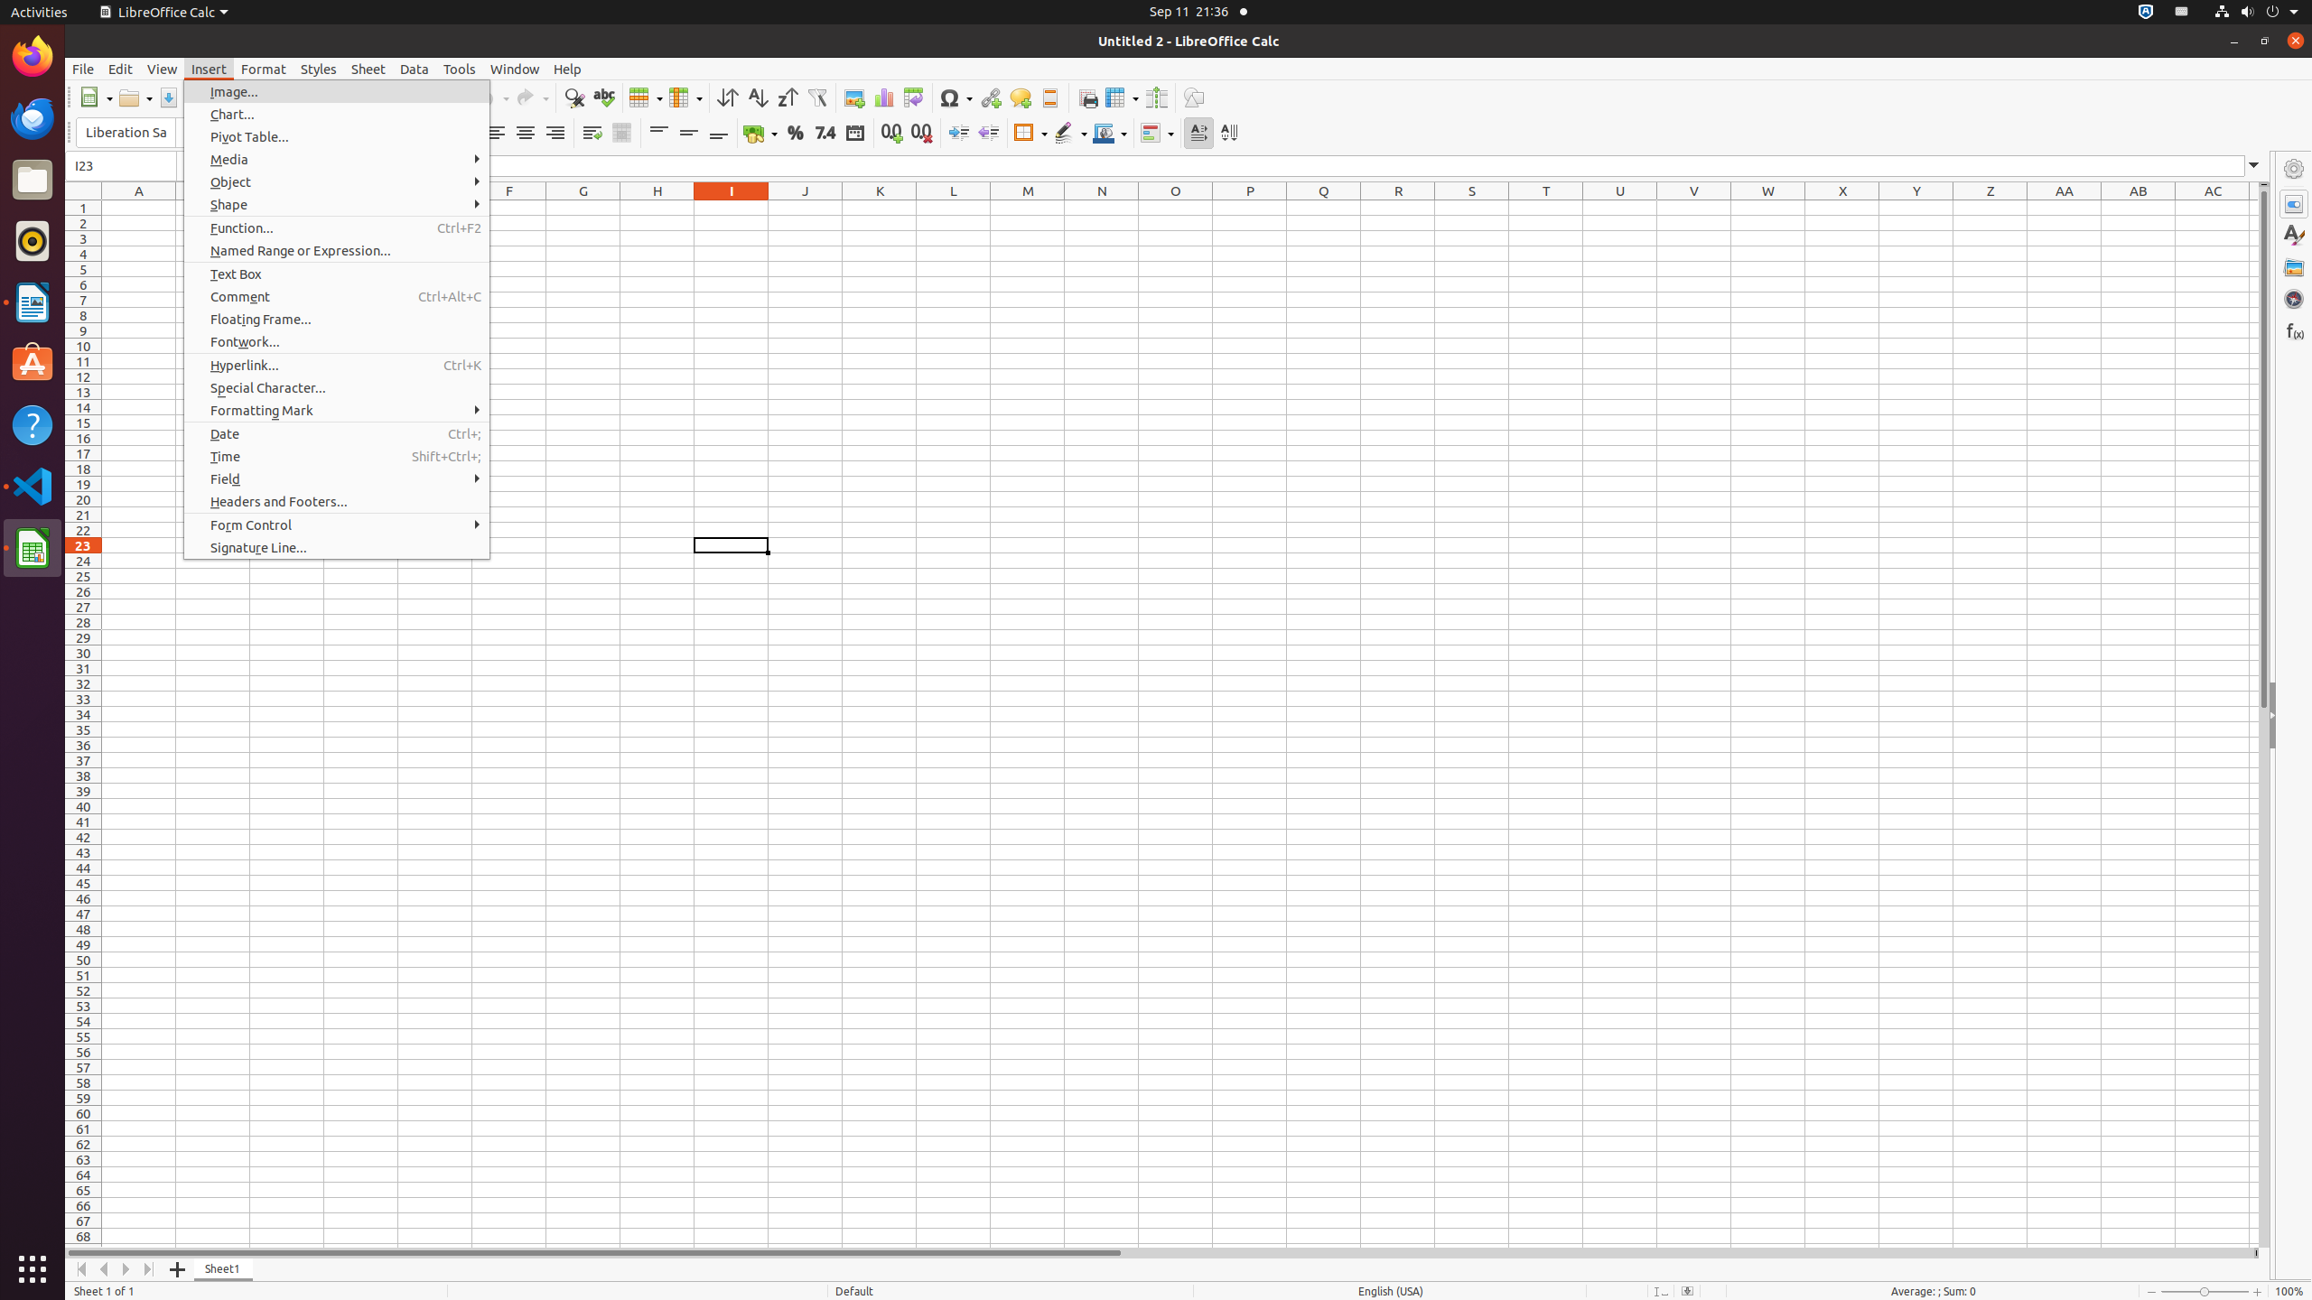 The image size is (2312, 1300). What do you see at coordinates (224, 1269) in the screenshot?
I see `Sheet1` at bounding box center [224, 1269].